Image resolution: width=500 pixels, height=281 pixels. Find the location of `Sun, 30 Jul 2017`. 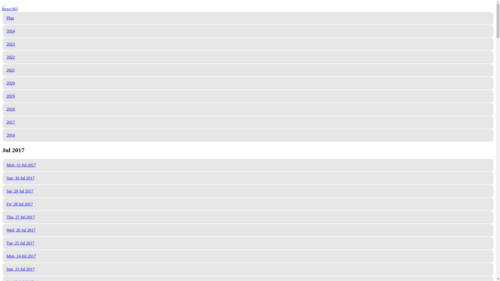

Sun, 30 Jul 2017 is located at coordinates (20, 178).